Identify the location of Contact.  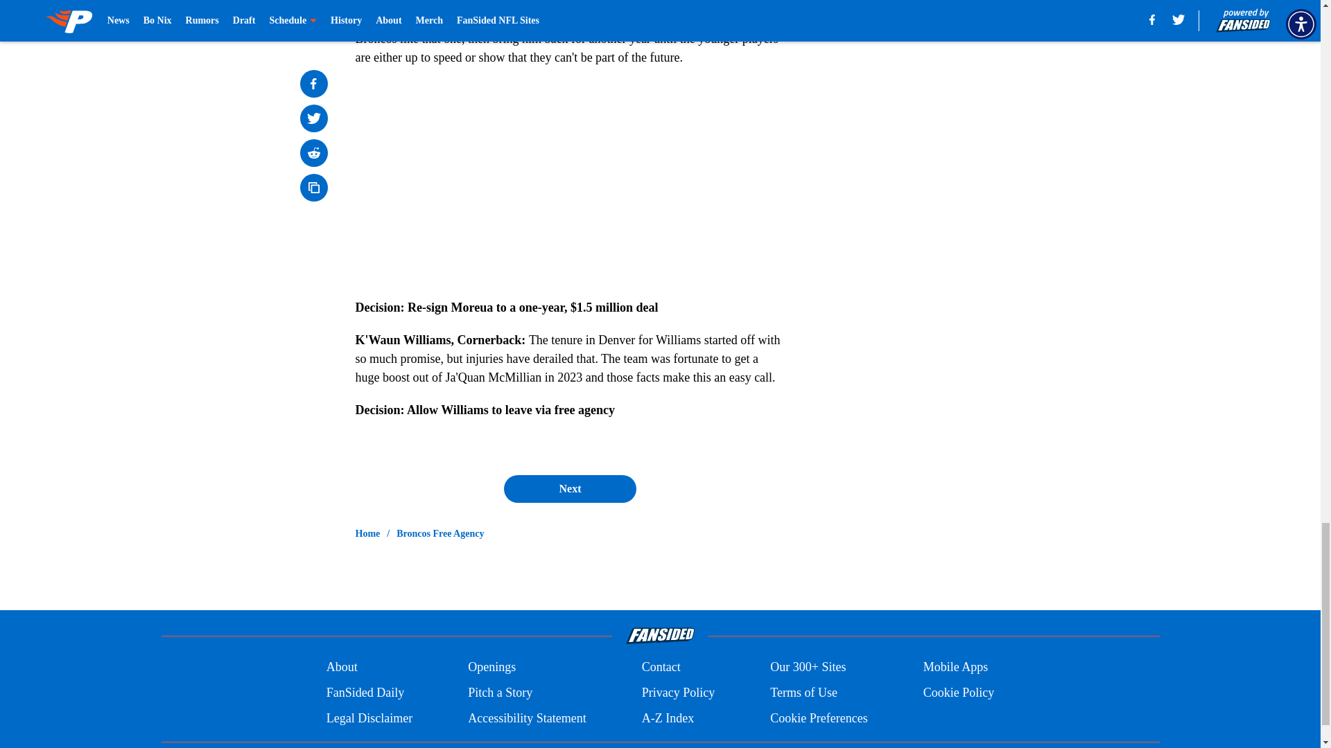
(661, 668).